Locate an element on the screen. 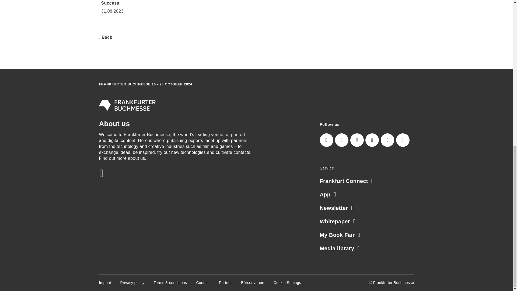 The width and height of the screenshot is (517, 291). Frankfurt Connect is located at coordinates (347, 181).